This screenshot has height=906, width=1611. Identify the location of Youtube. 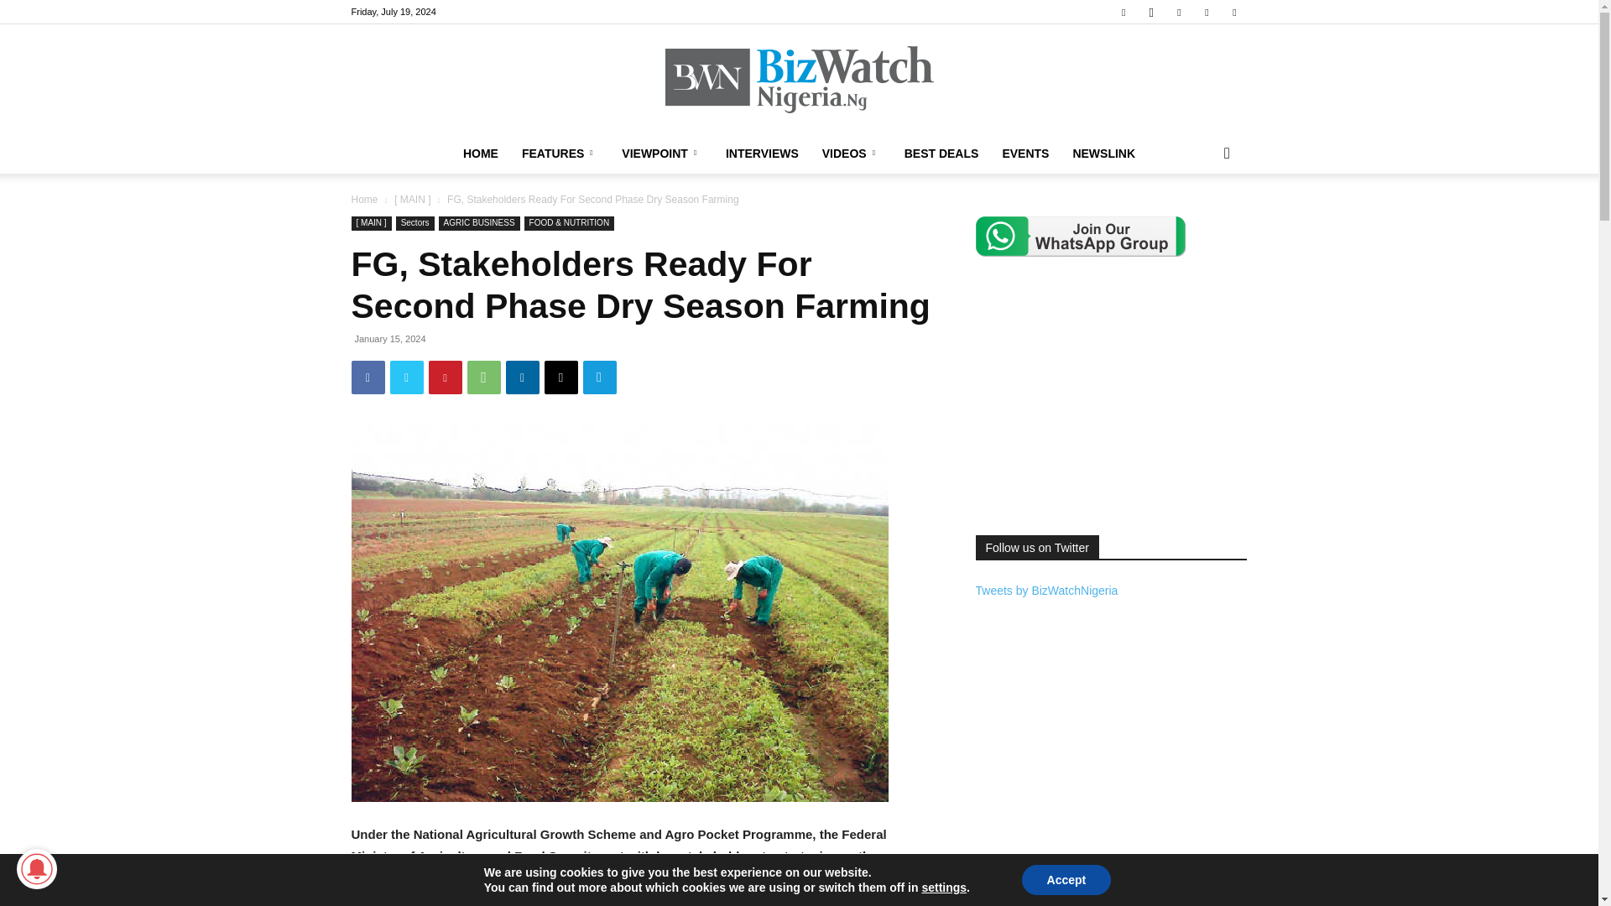
(1233, 12).